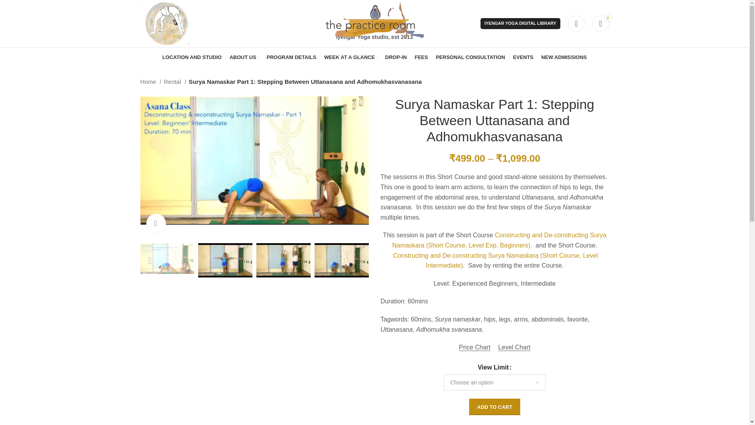  I want to click on PROGRAM DETAILS, so click(291, 57).